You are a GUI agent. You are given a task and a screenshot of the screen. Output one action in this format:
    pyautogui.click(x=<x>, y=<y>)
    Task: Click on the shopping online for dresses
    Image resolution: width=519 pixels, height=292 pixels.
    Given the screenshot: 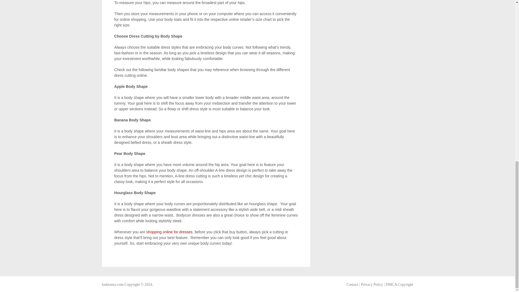 What is the action you would take?
    pyautogui.click(x=169, y=232)
    